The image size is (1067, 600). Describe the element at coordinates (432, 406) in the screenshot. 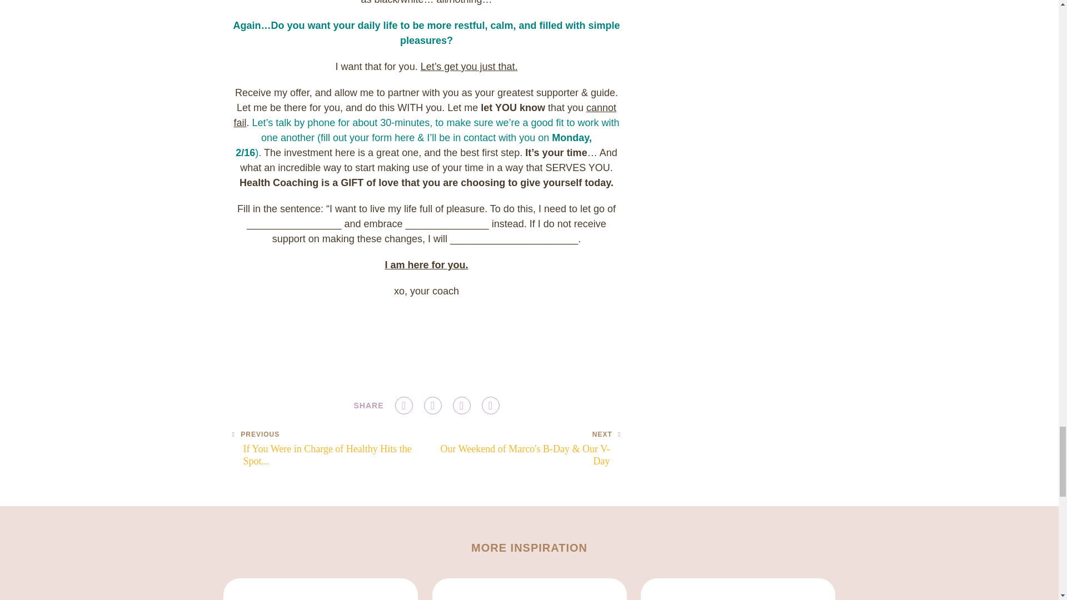

I see `Share on Twitter` at that location.